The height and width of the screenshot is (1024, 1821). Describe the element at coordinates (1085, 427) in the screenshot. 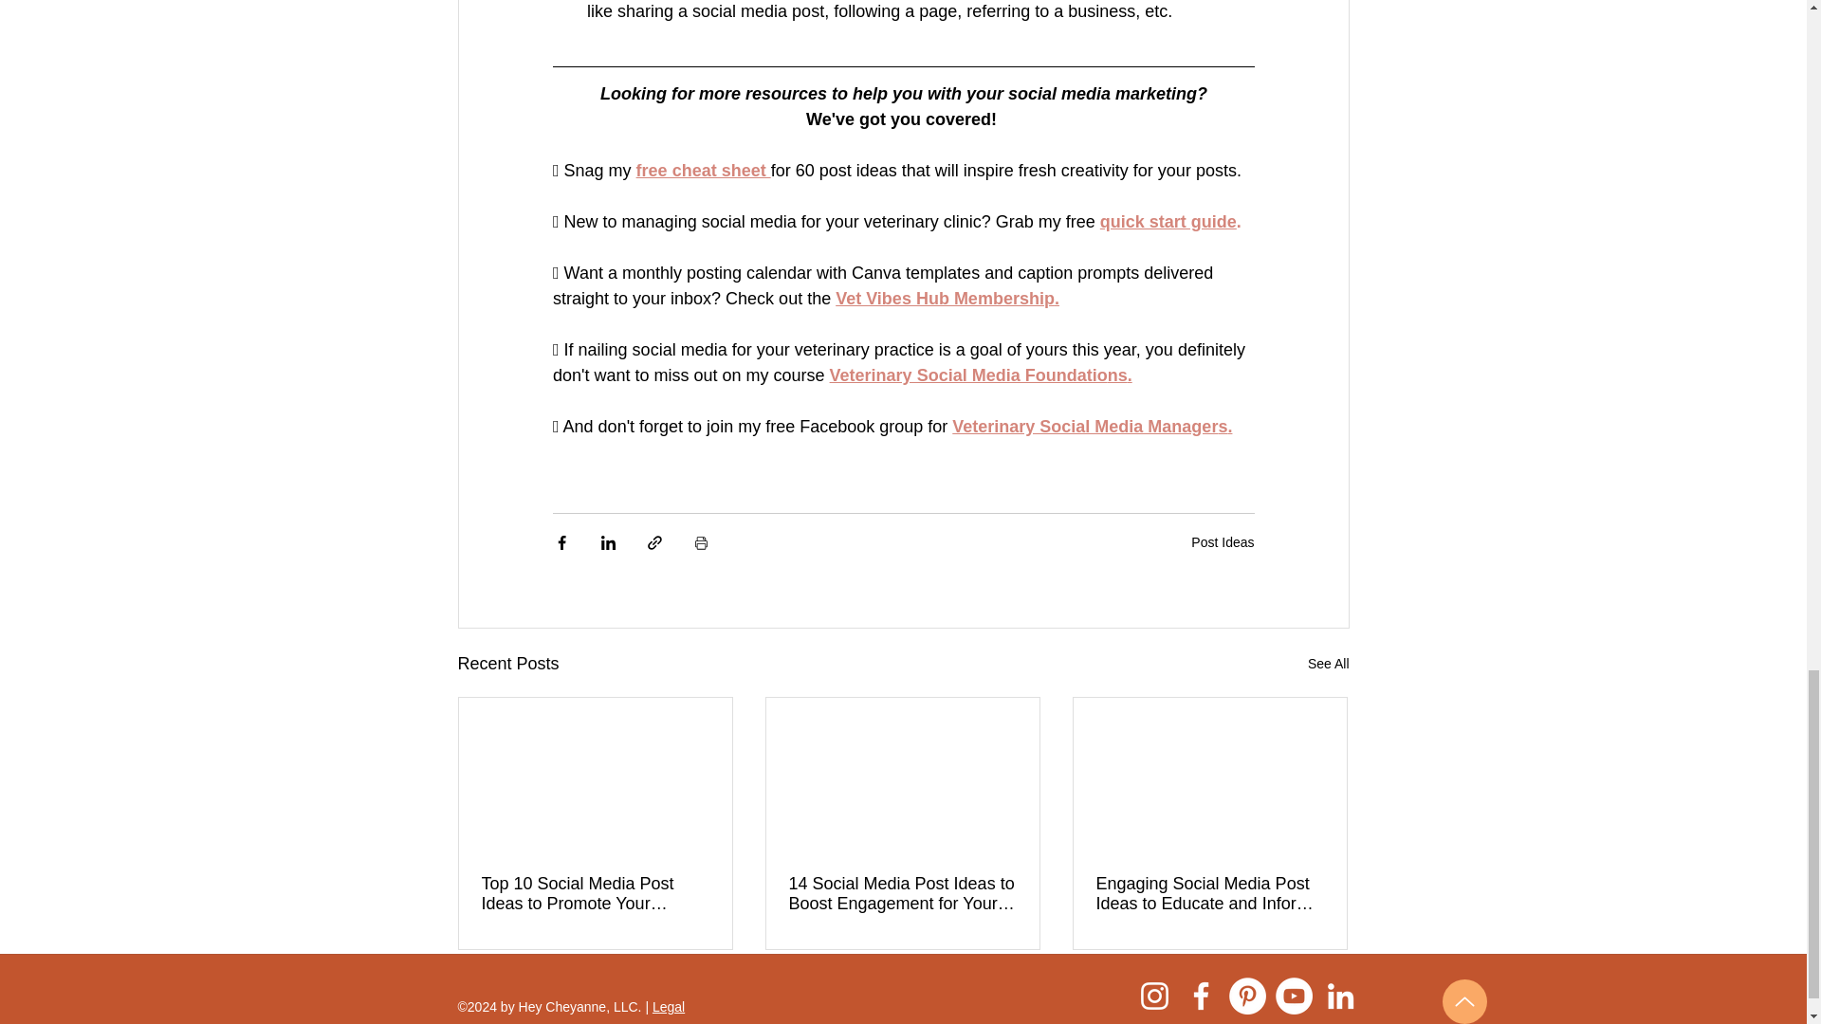

I see `Veterinary Social Media Manager` at that location.